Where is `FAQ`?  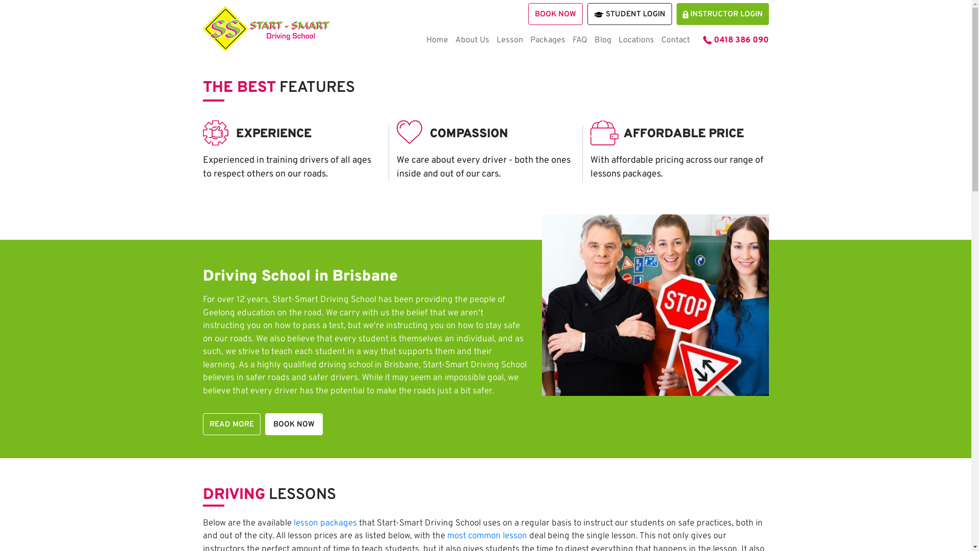
FAQ is located at coordinates (579, 40).